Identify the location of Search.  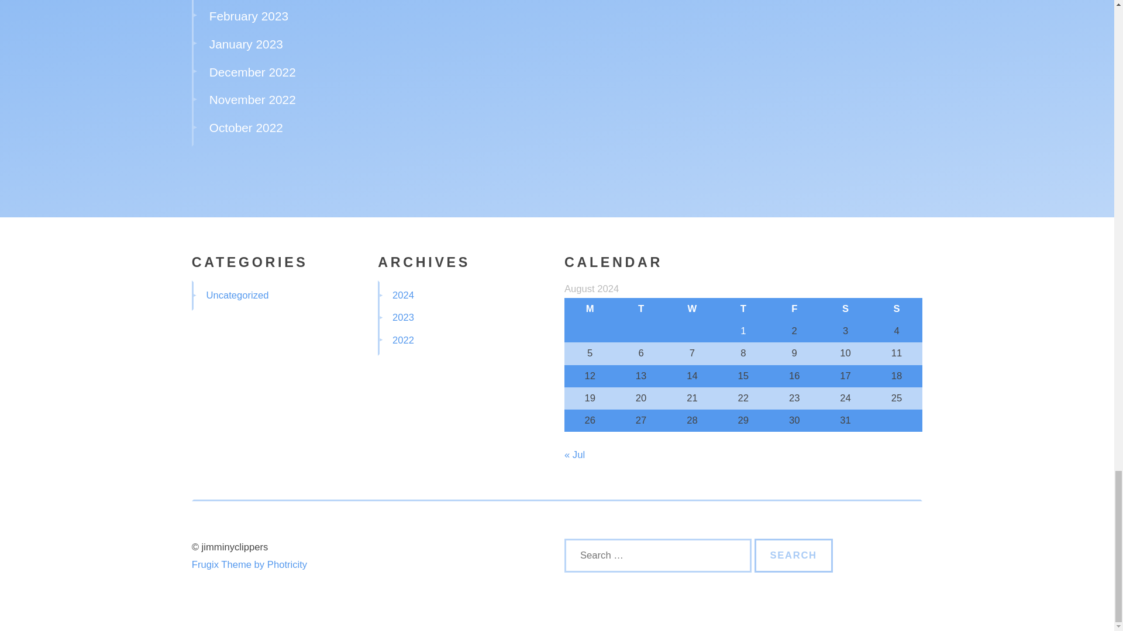
(794, 555).